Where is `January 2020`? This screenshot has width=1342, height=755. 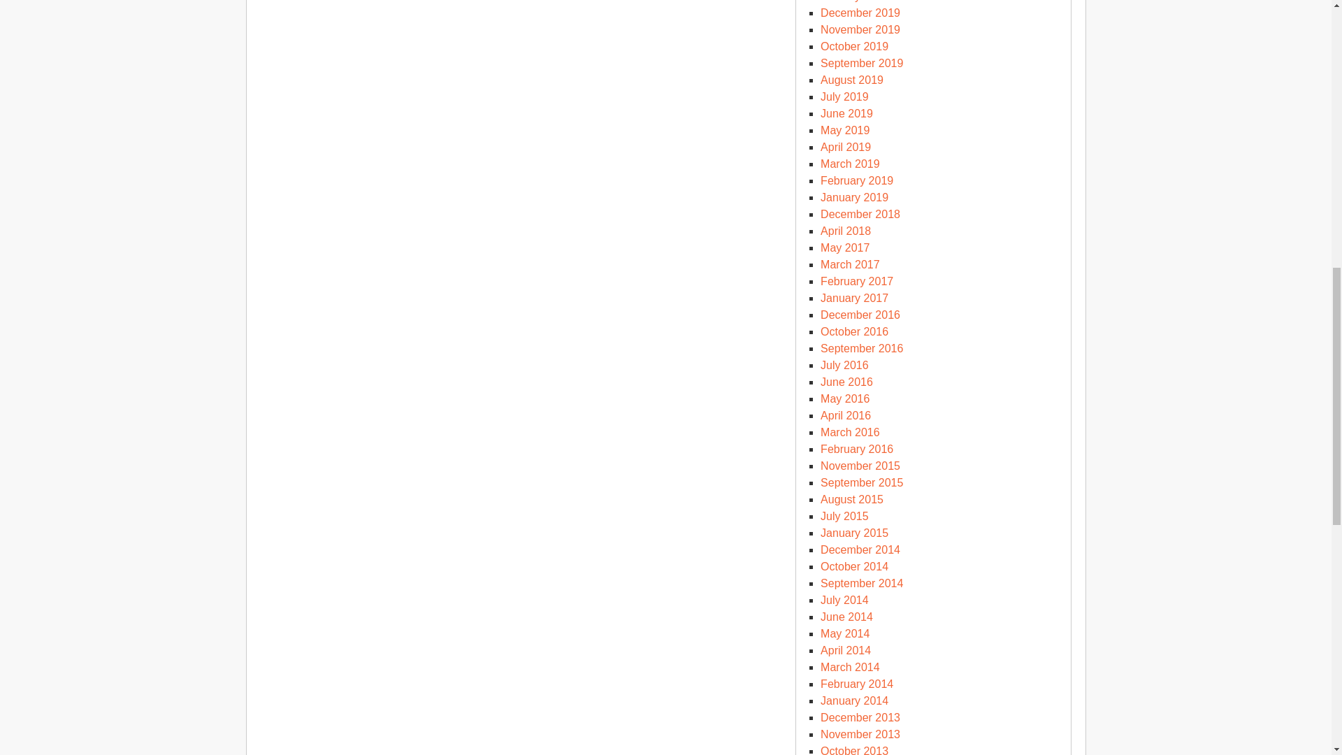 January 2020 is located at coordinates (854, 1).